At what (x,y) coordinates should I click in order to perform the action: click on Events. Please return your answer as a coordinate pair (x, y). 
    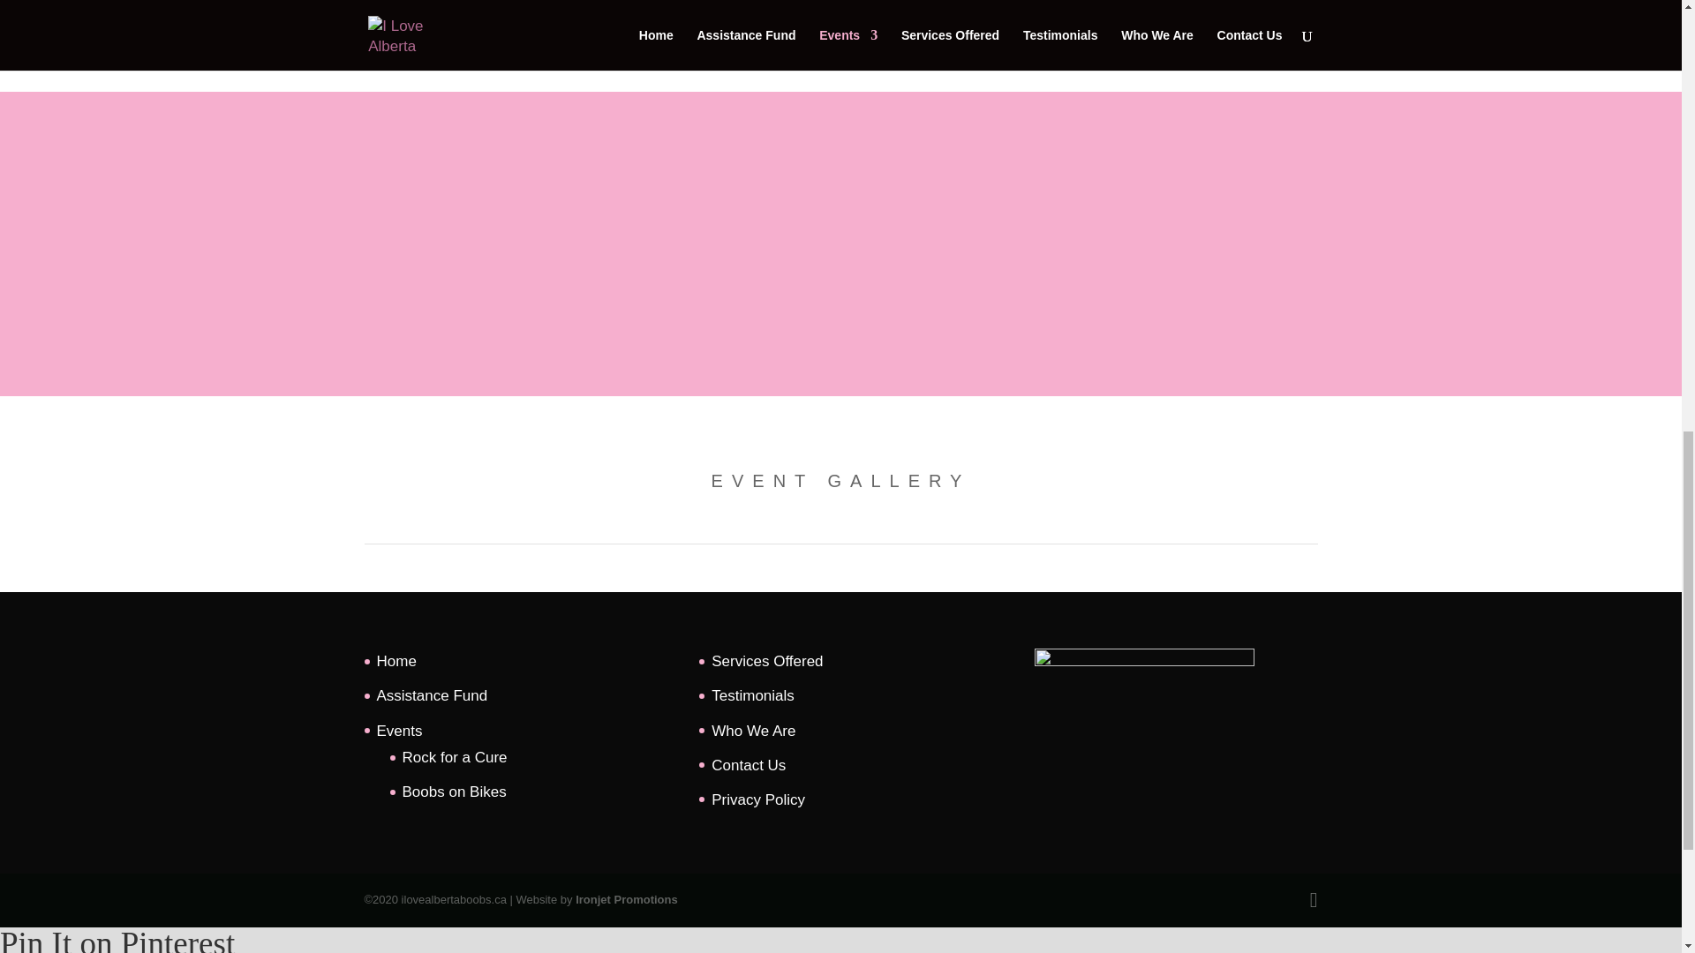
    Looking at the image, I should click on (399, 731).